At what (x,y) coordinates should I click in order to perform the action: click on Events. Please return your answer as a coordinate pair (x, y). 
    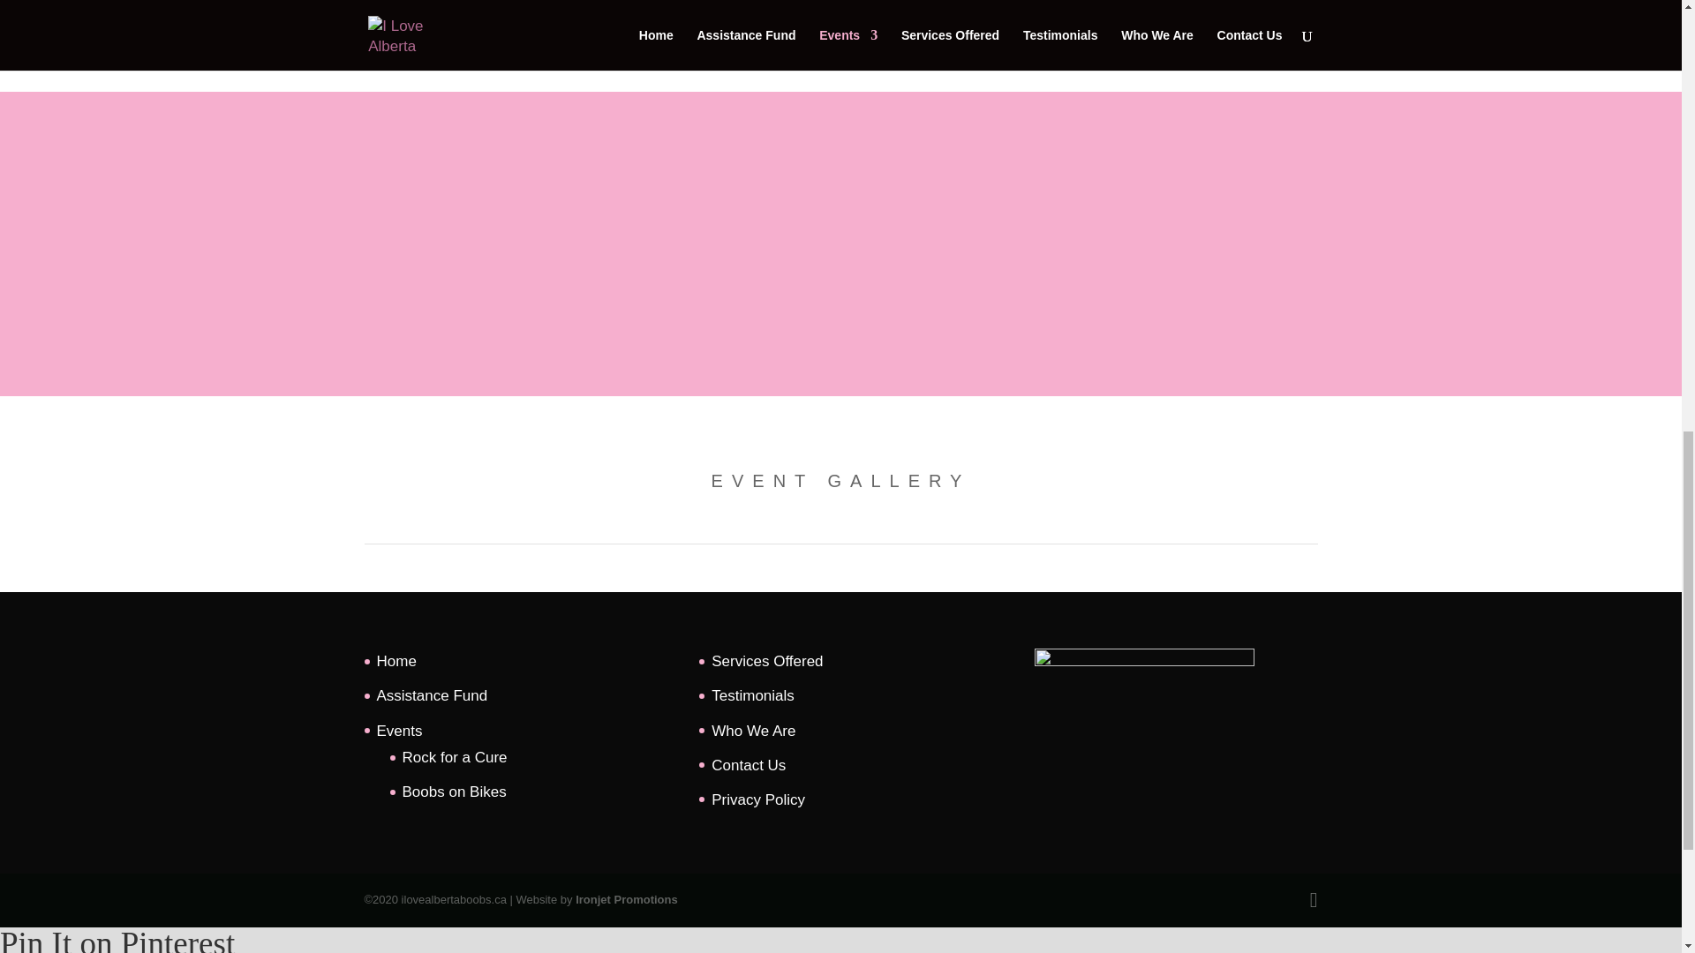
    Looking at the image, I should click on (399, 731).